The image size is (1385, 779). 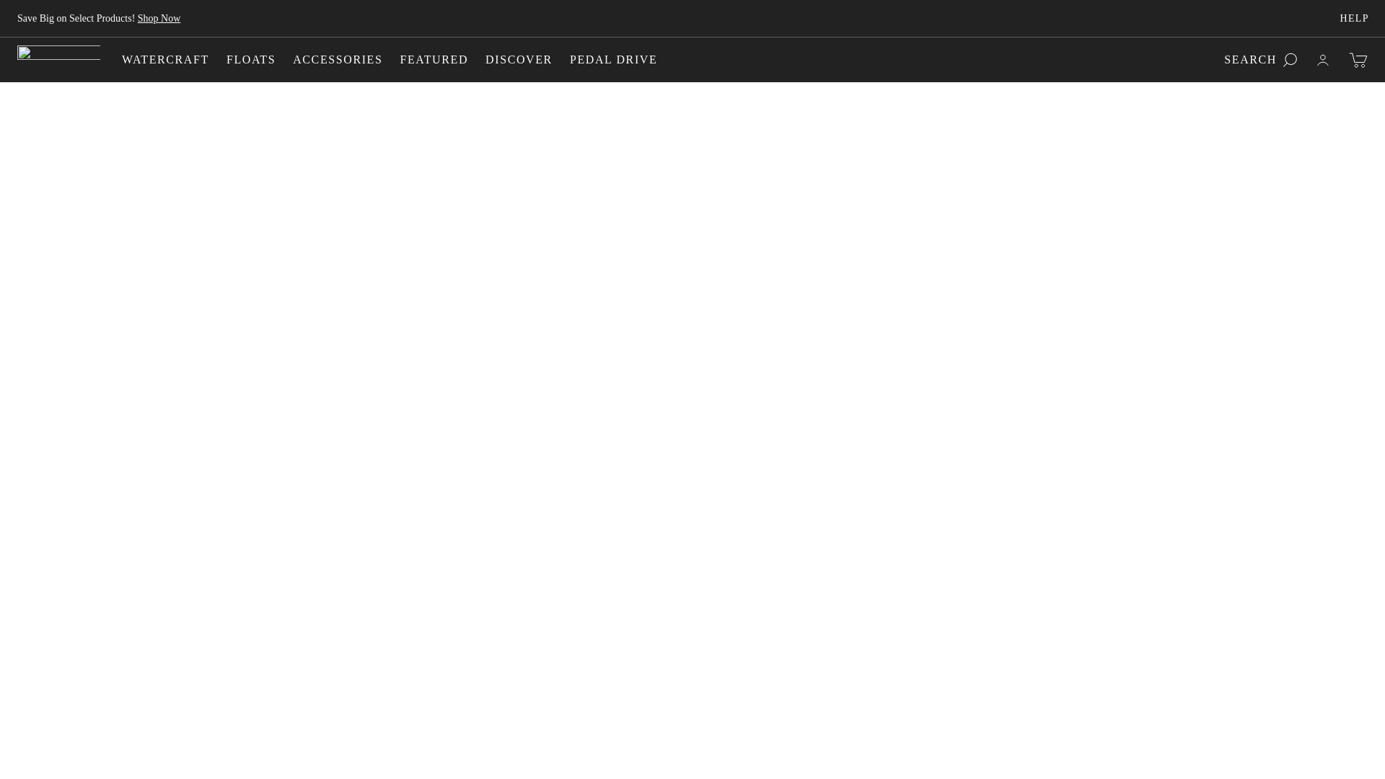 What do you see at coordinates (251, 59) in the screenshot?
I see `FLOATS` at bounding box center [251, 59].